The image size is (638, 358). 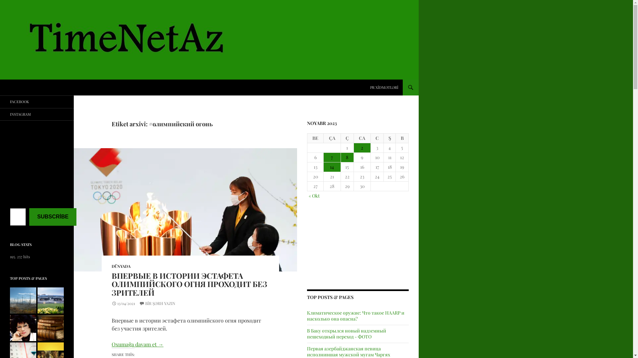 What do you see at coordinates (332, 167) in the screenshot?
I see `14` at bounding box center [332, 167].